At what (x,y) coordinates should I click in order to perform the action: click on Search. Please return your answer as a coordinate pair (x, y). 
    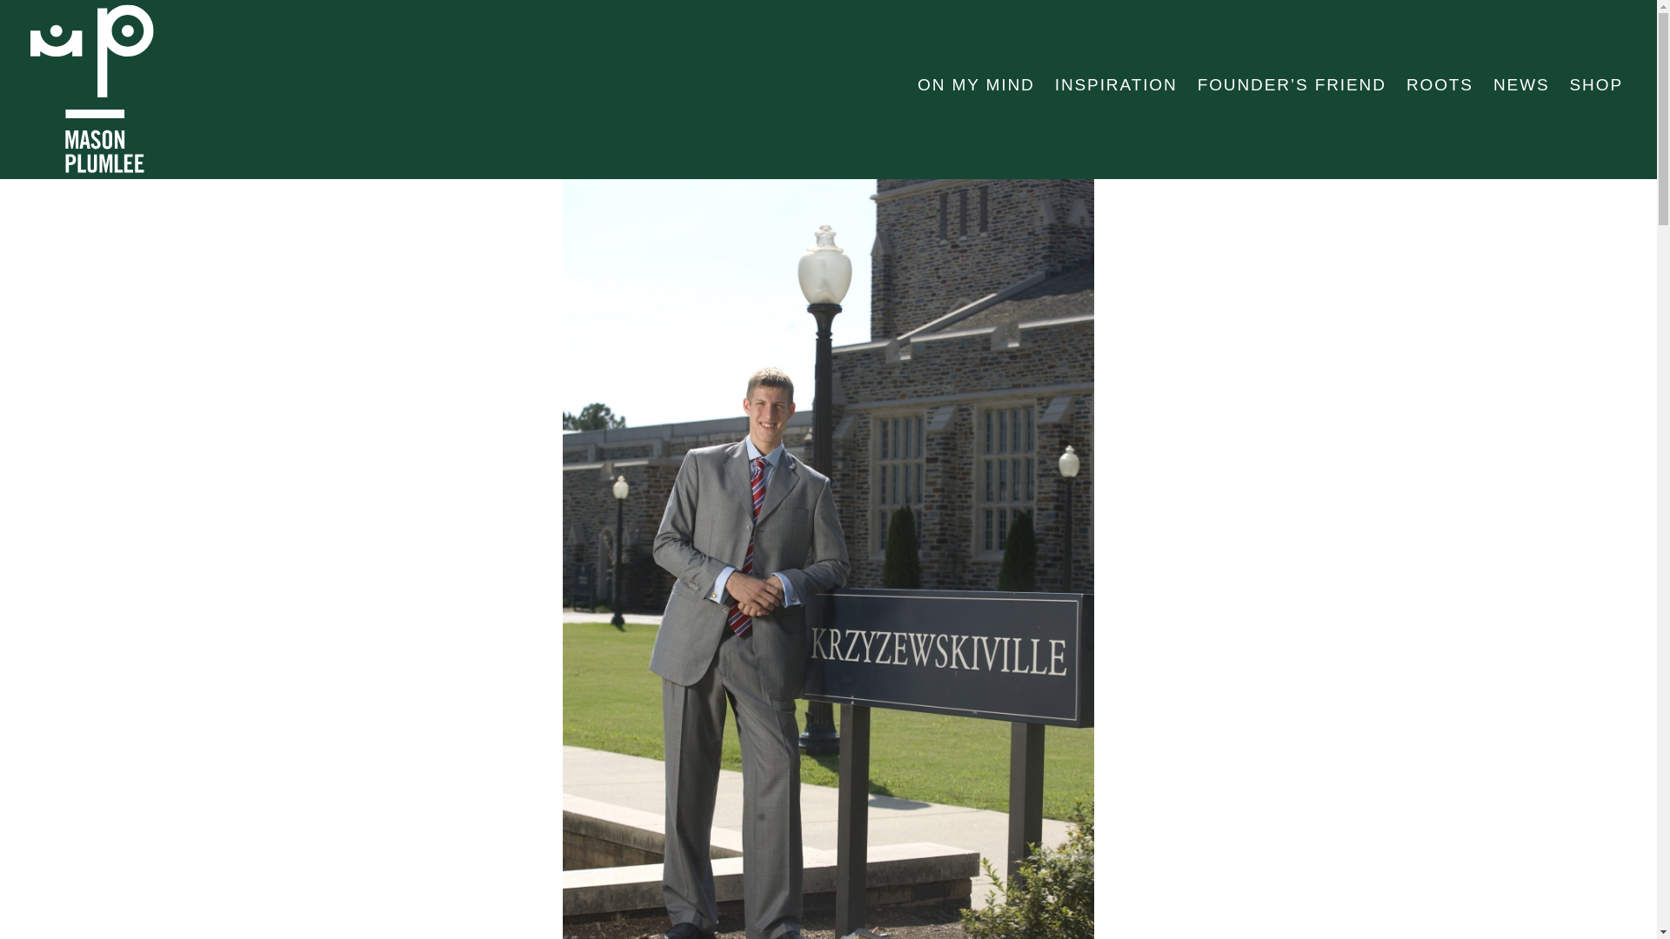
    Looking at the image, I should click on (78, 21).